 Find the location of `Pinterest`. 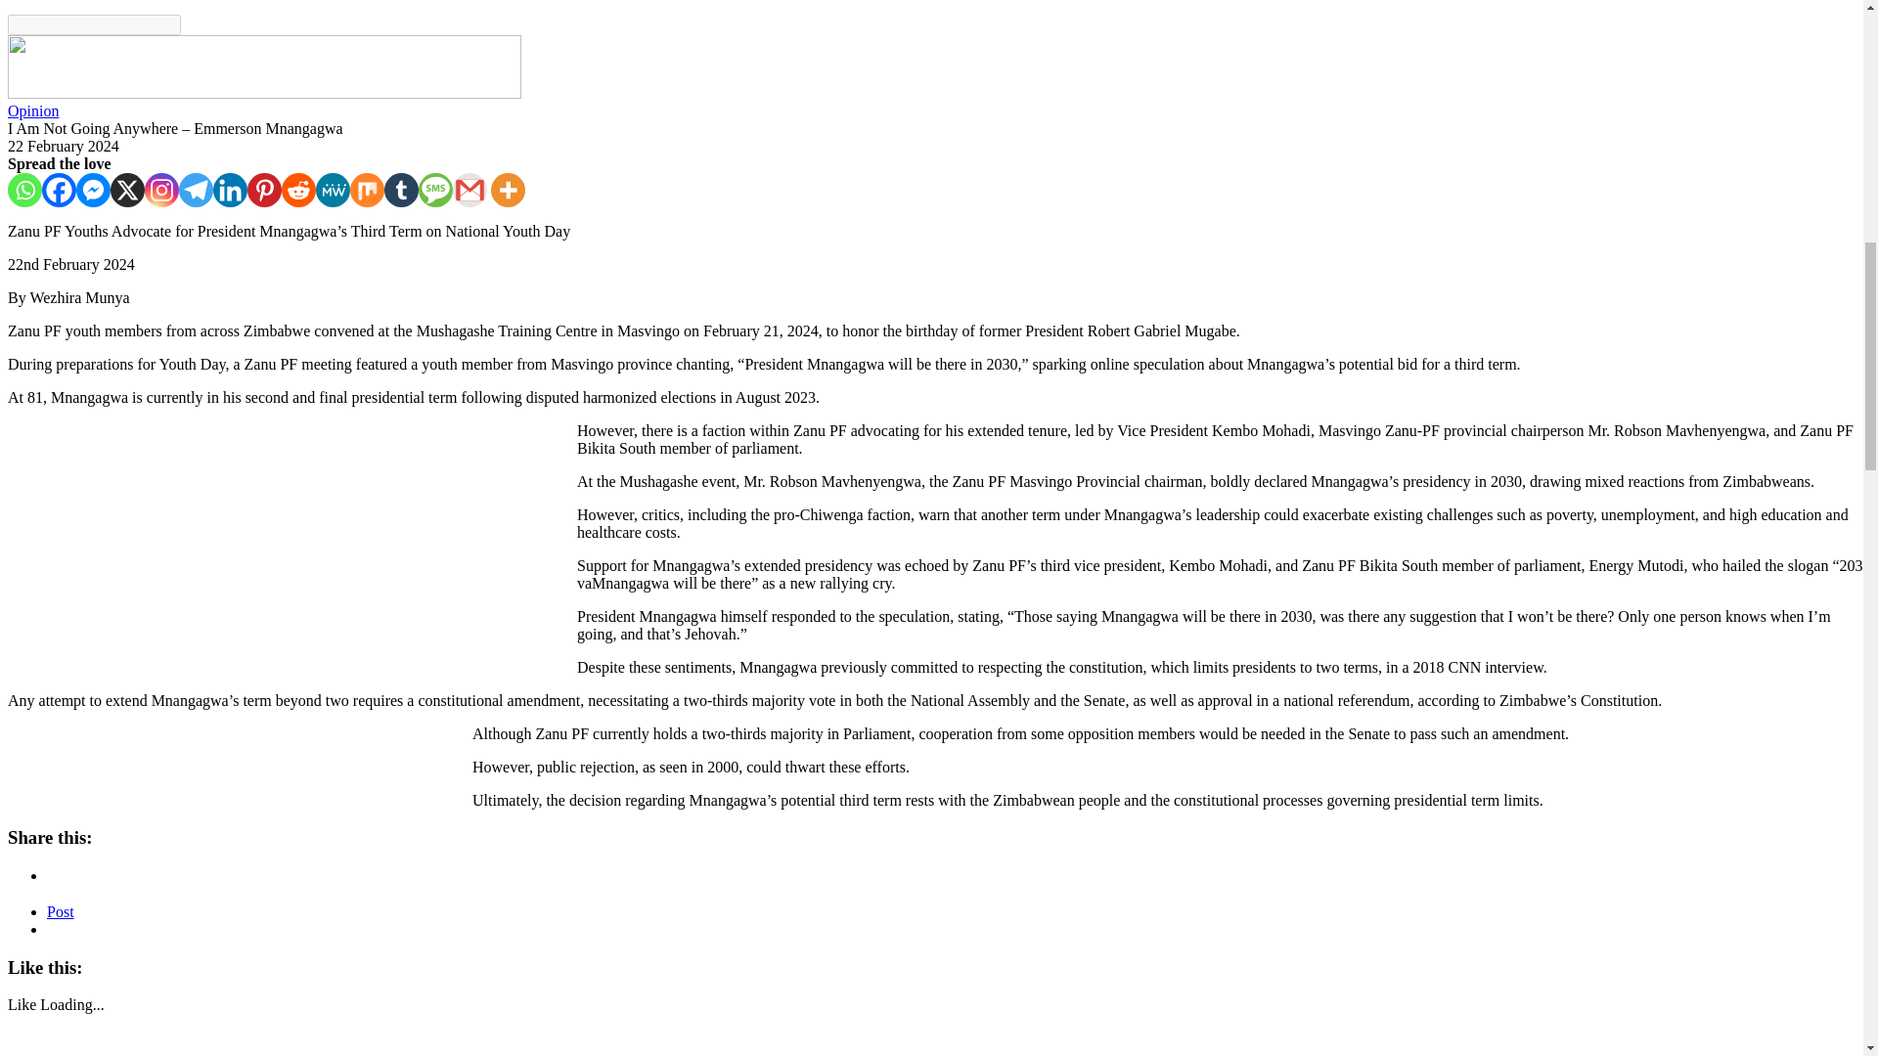

Pinterest is located at coordinates (264, 190).